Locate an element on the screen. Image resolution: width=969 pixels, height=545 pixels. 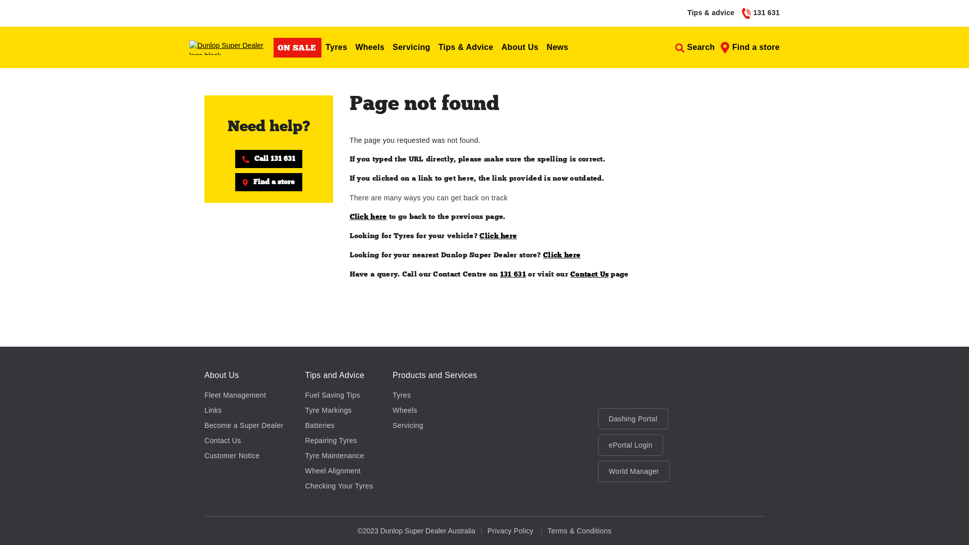
Click here is located at coordinates (498, 236).